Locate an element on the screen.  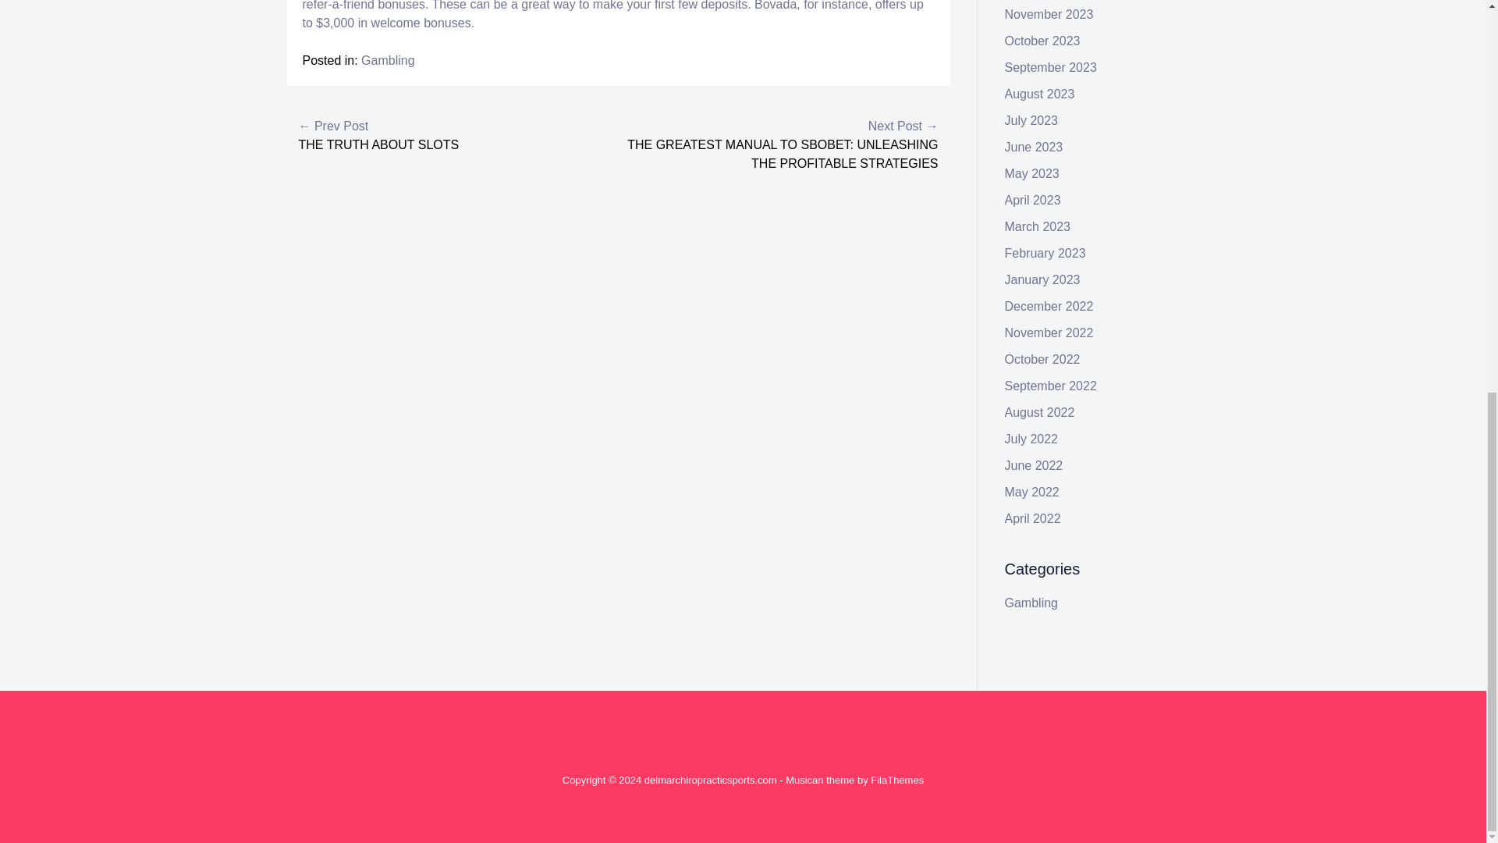
June 2022 is located at coordinates (1035, 465).